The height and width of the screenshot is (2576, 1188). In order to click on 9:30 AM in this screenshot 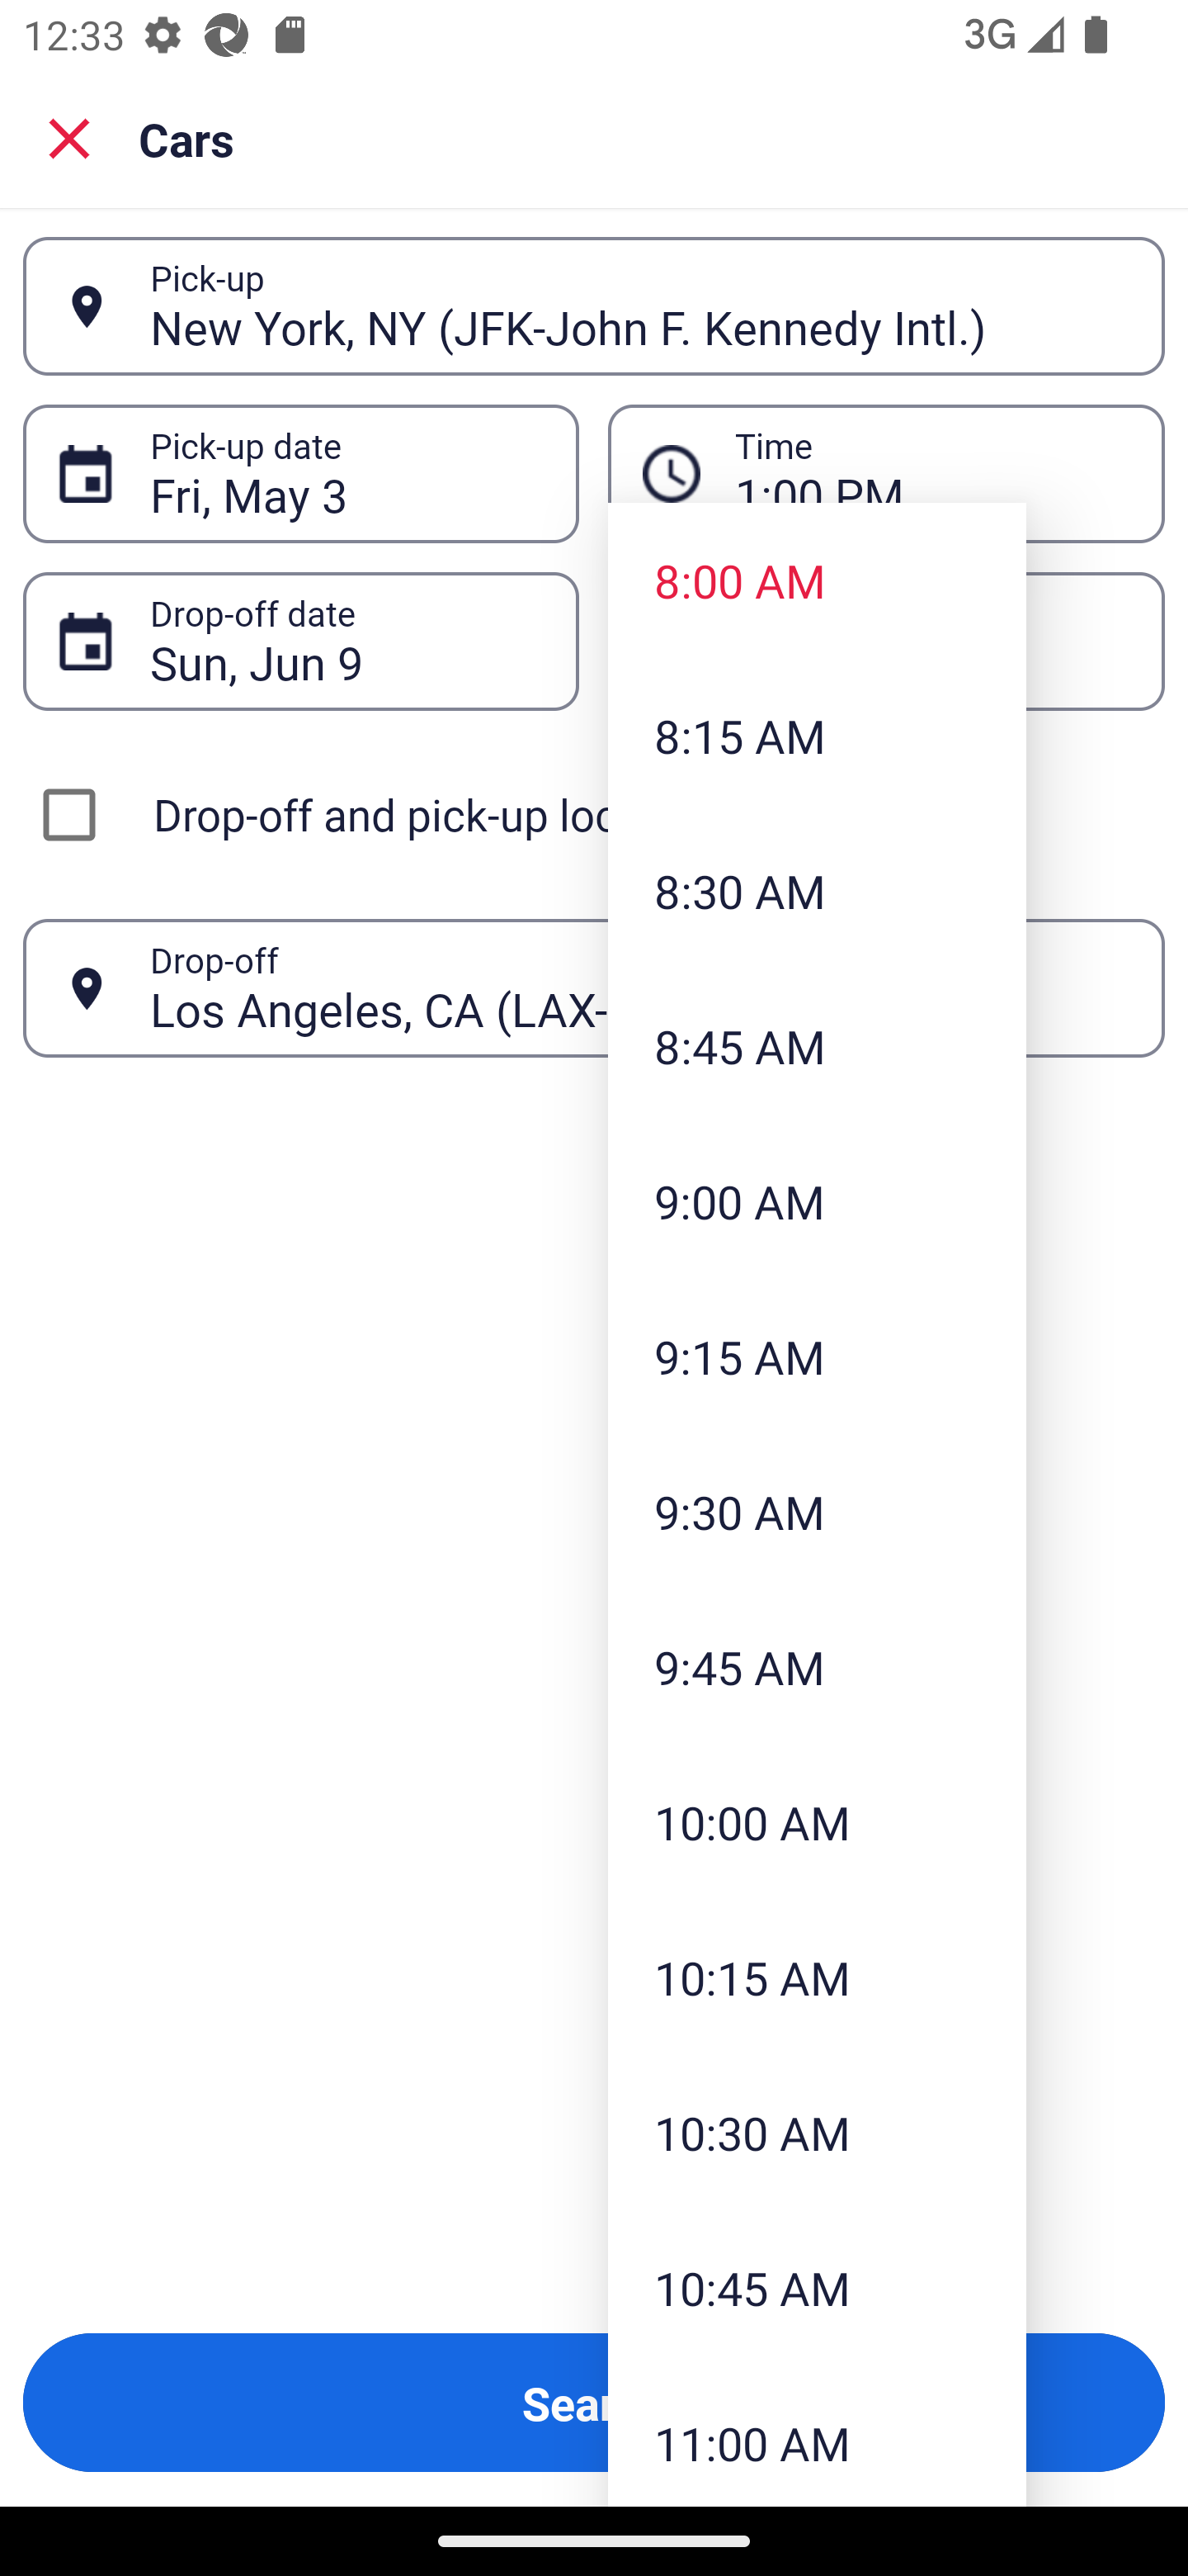, I will do `click(817, 1512)`.